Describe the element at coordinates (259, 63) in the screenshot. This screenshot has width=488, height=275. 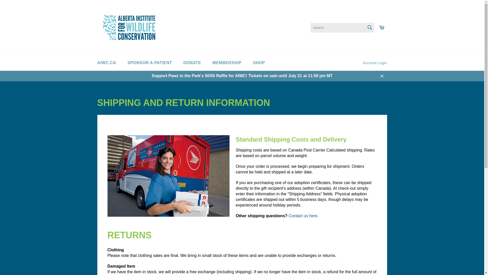
I see `SHOP` at that location.